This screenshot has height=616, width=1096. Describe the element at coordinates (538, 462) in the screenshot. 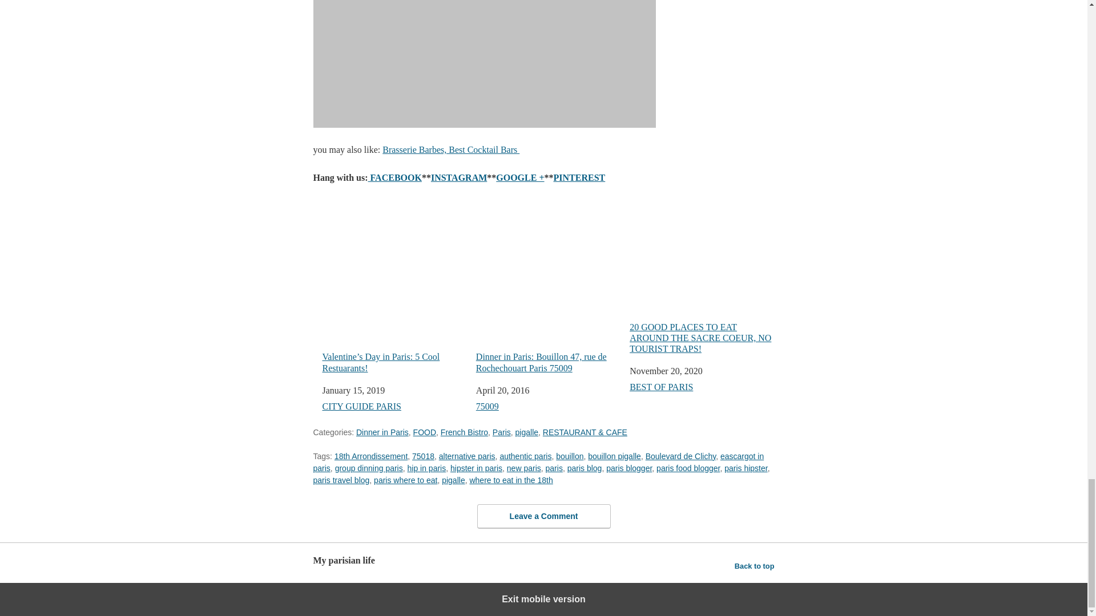

I see `eascargot in paris` at that location.